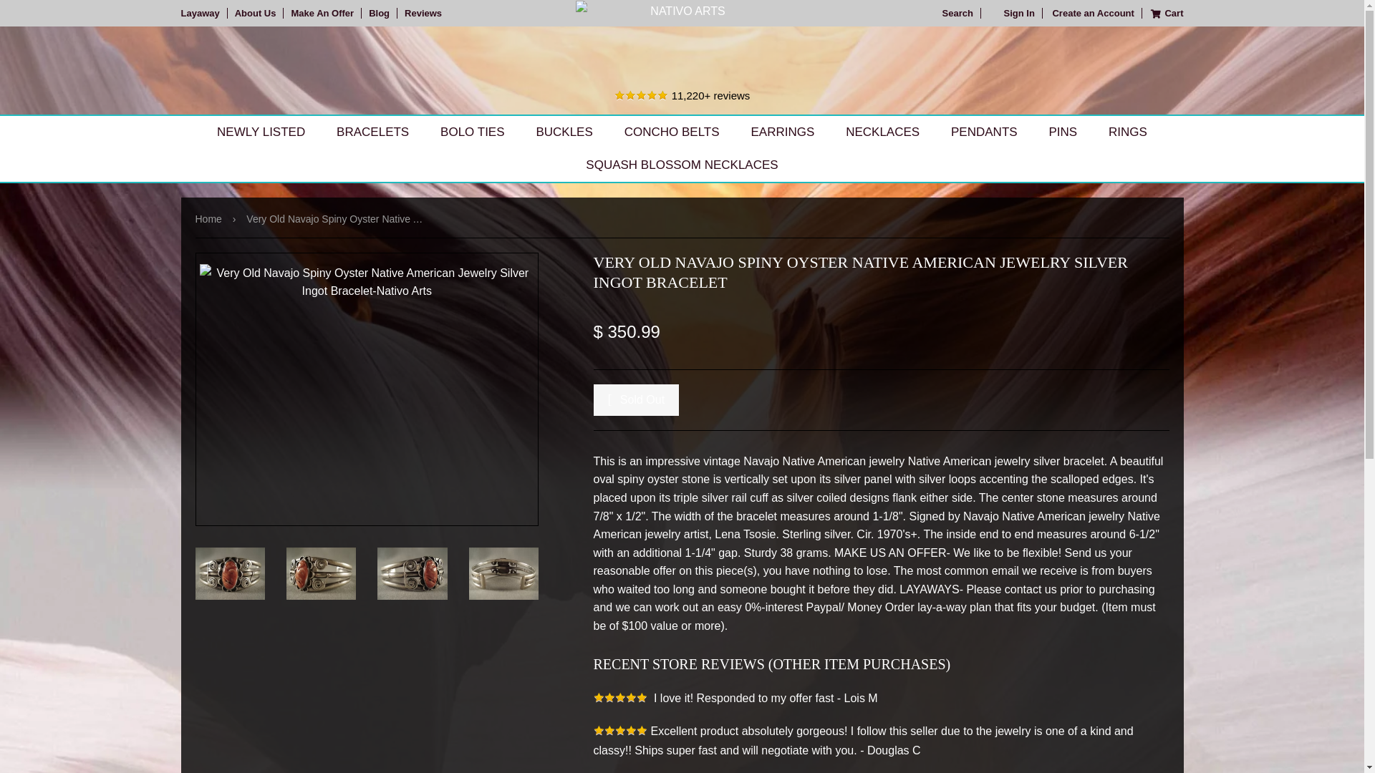  What do you see at coordinates (1163, 14) in the screenshot?
I see `Cart` at bounding box center [1163, 14].